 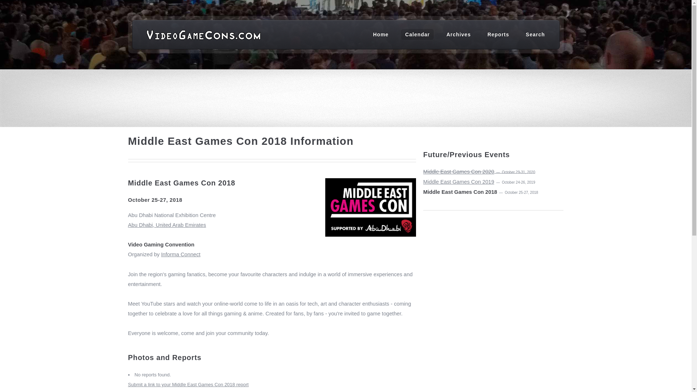 What do you see at coordinates (272, 230) in the screenshot?
I see `Abu Dhabi, United Arab Emirates` at bounding box center [272, 230].